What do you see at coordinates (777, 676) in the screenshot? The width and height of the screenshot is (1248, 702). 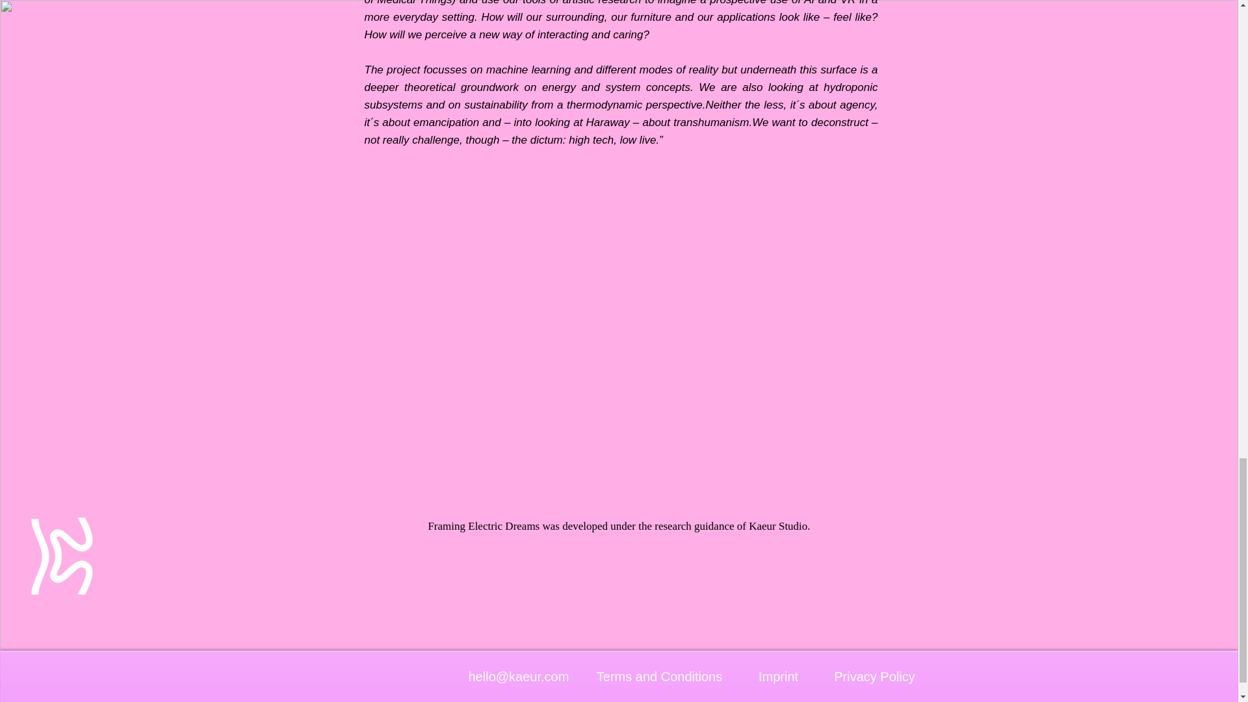 I see `Imprint` at bounding box center [777, 676].